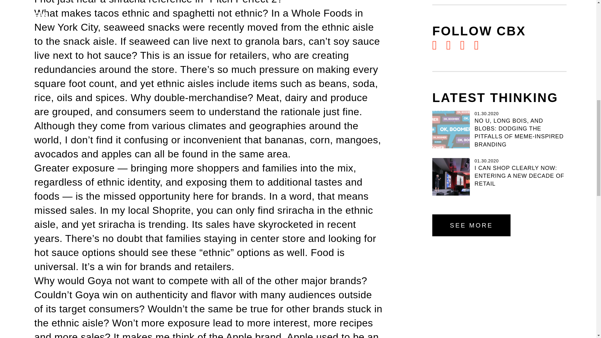  Describe the element at coordinates (471, 225) in the screenshot. I see `SEE MORE` at that location.